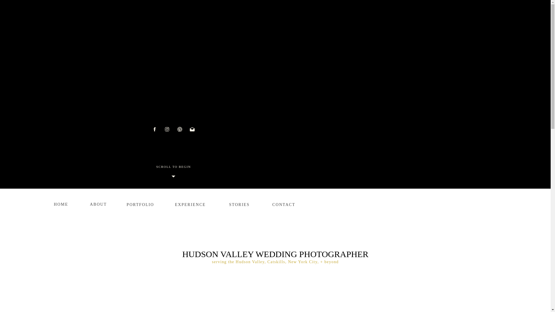 The image size is (555, 312). What do you see at coordinates (97, 203) in the screenshot?
I see `ABOUT` at bounding box center [97, 203].